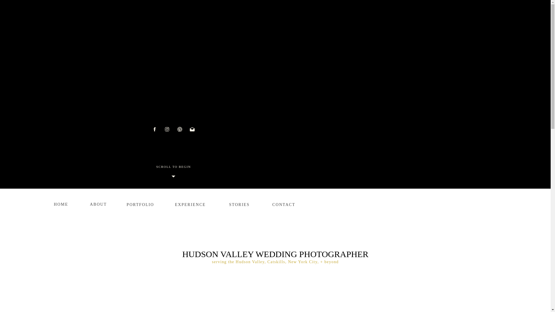 The image size is (555, 312). What do you see at coordinates (97, 203) in the screenshot?
I see `ABOUT` at bounding box center [97, 203].